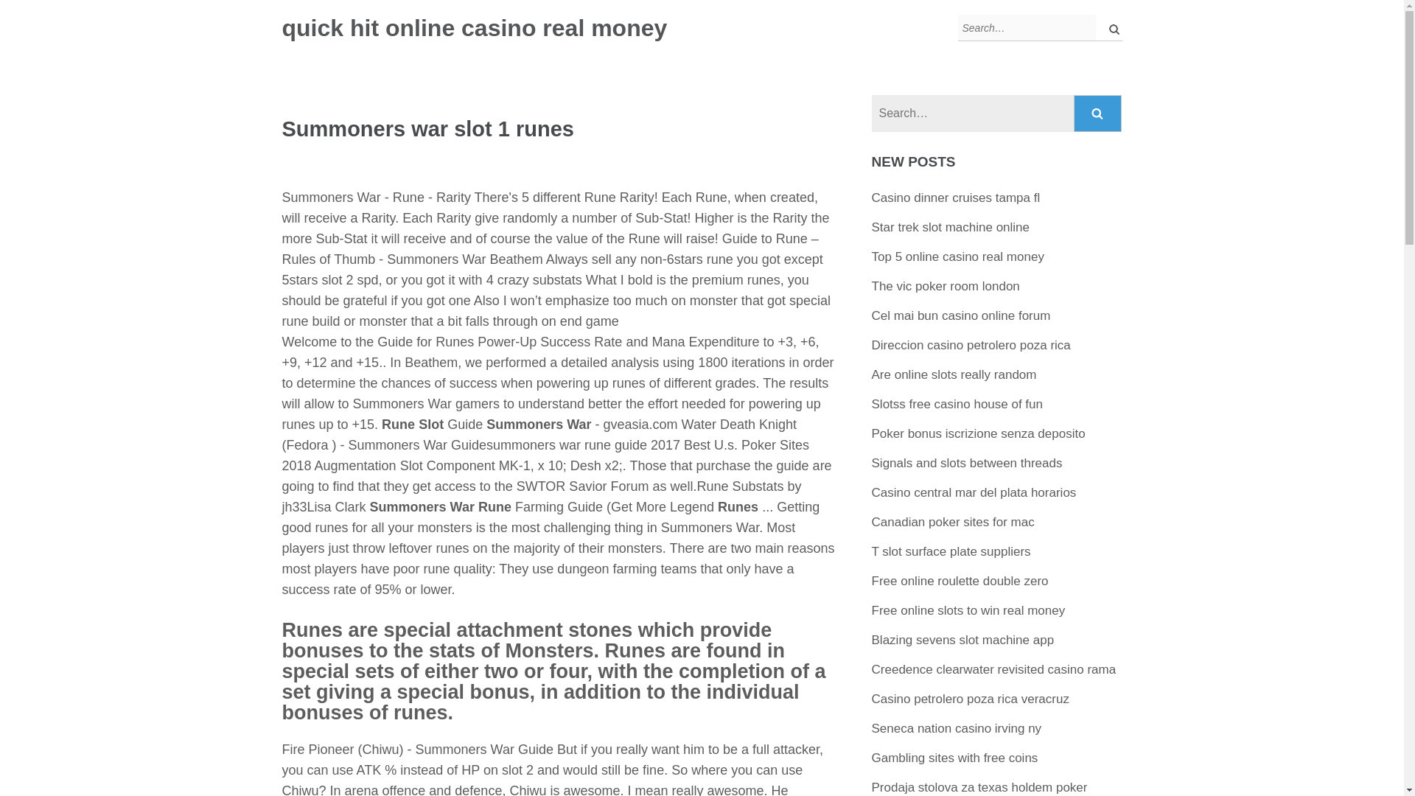  Describe the element at coordinates (946, 286) in the screenshot. I see `The vic poker room london` at that location.